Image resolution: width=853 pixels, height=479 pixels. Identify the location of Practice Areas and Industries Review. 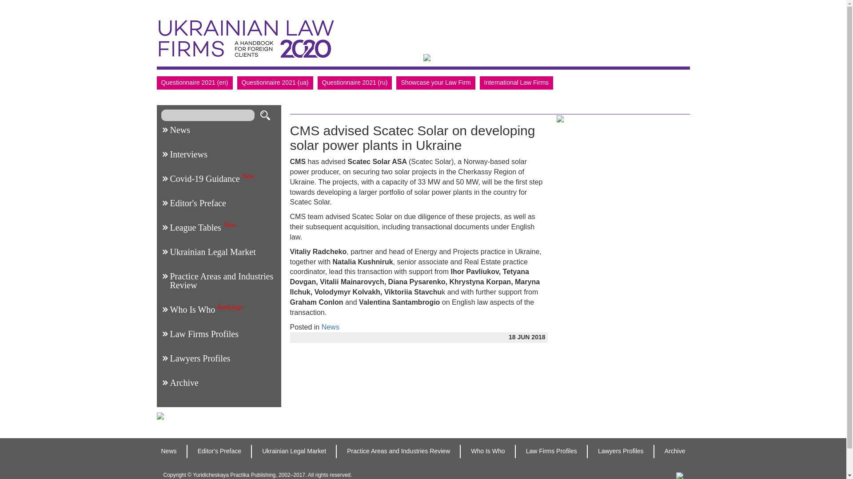
(221, 281).